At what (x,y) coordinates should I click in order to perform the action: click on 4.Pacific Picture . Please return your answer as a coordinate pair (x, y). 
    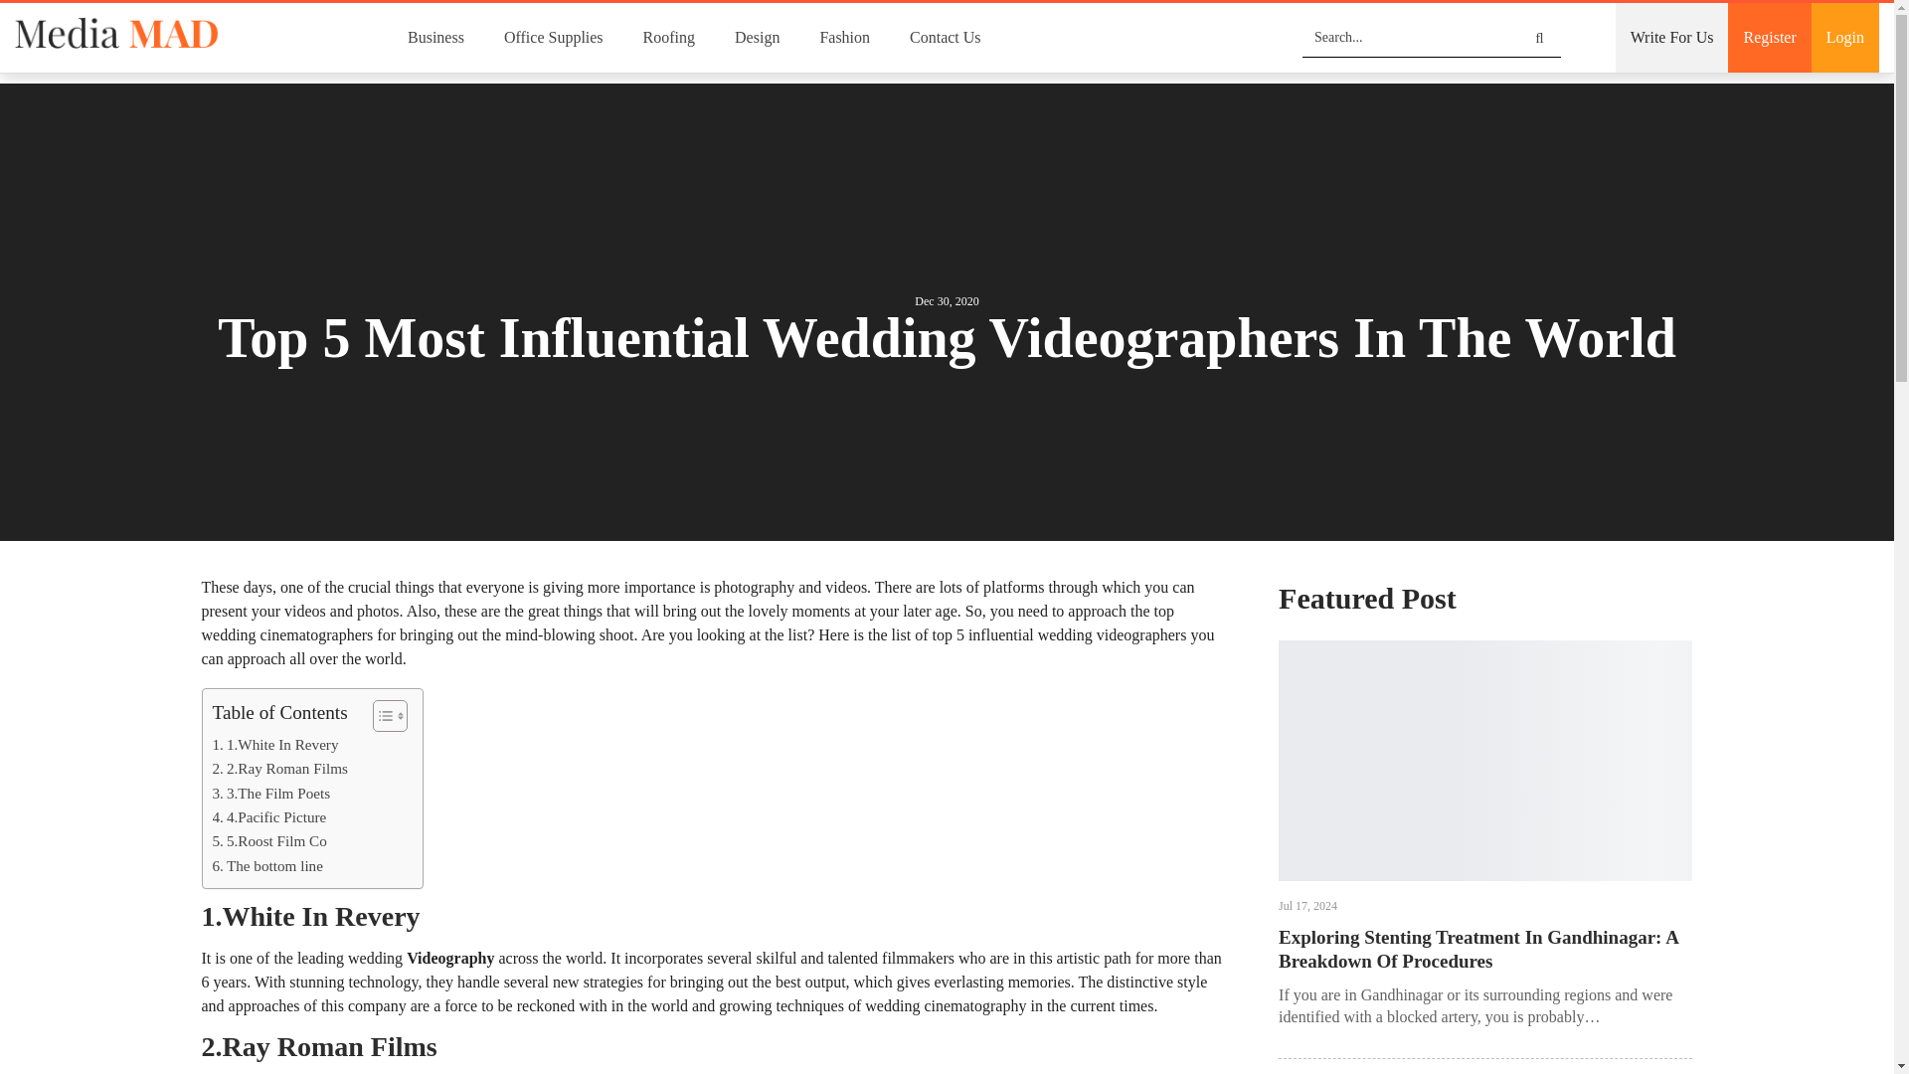
    Looking at the image, I should click on (270, 817).